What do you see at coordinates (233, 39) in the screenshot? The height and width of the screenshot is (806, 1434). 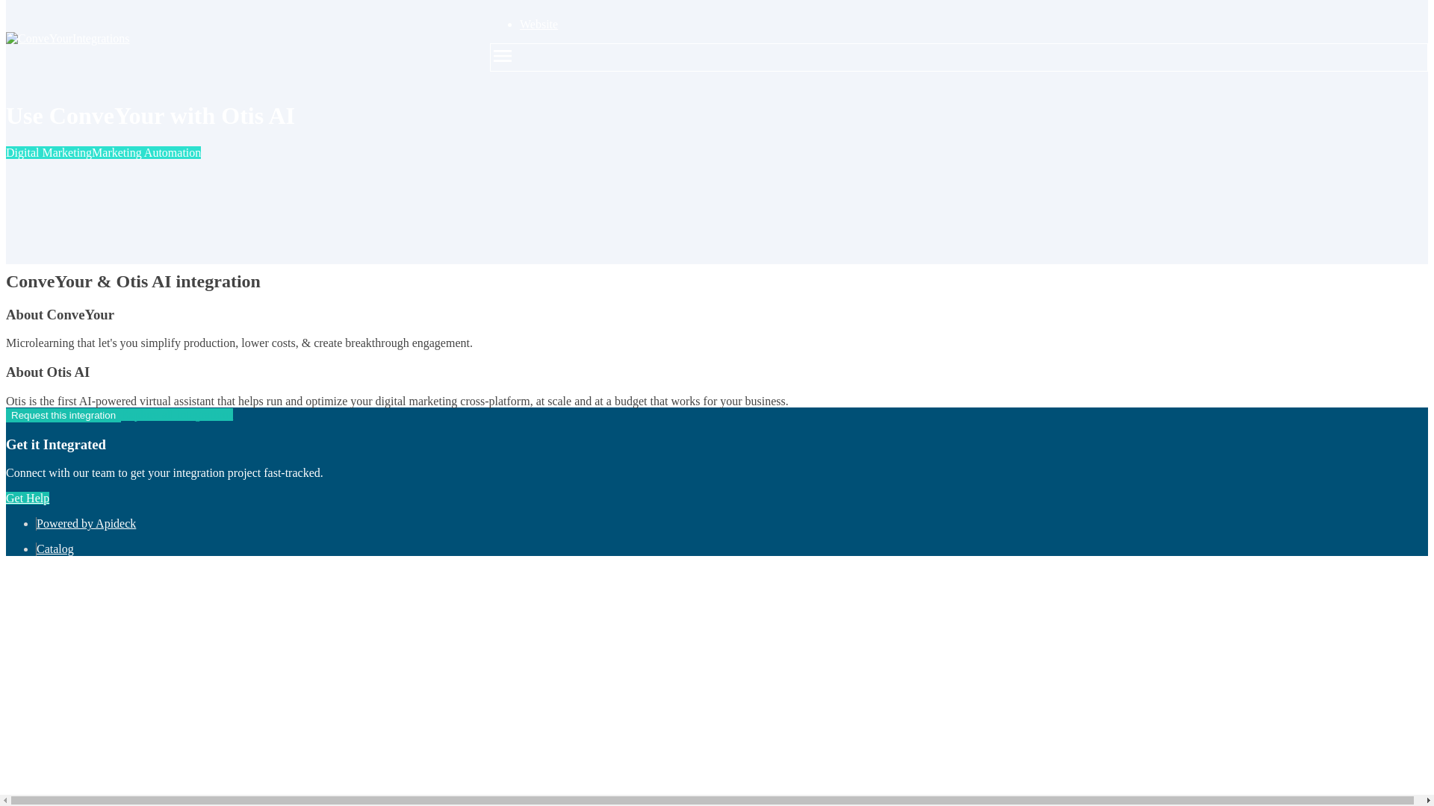 I see `Integrations` at bounding box center [233, 39].